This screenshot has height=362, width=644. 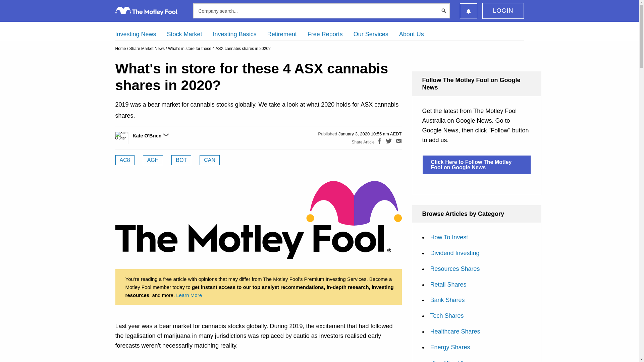 What do you see at coordinates (136, 34) in the screenshot?
I see `Investing News` at bounding box center [136, 34].